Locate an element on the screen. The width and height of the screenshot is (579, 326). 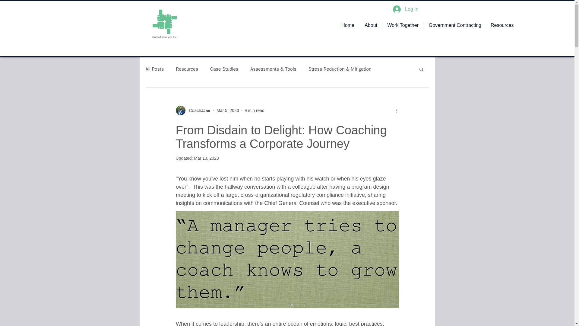
Government Contracting is located at coordinates (454, 25).